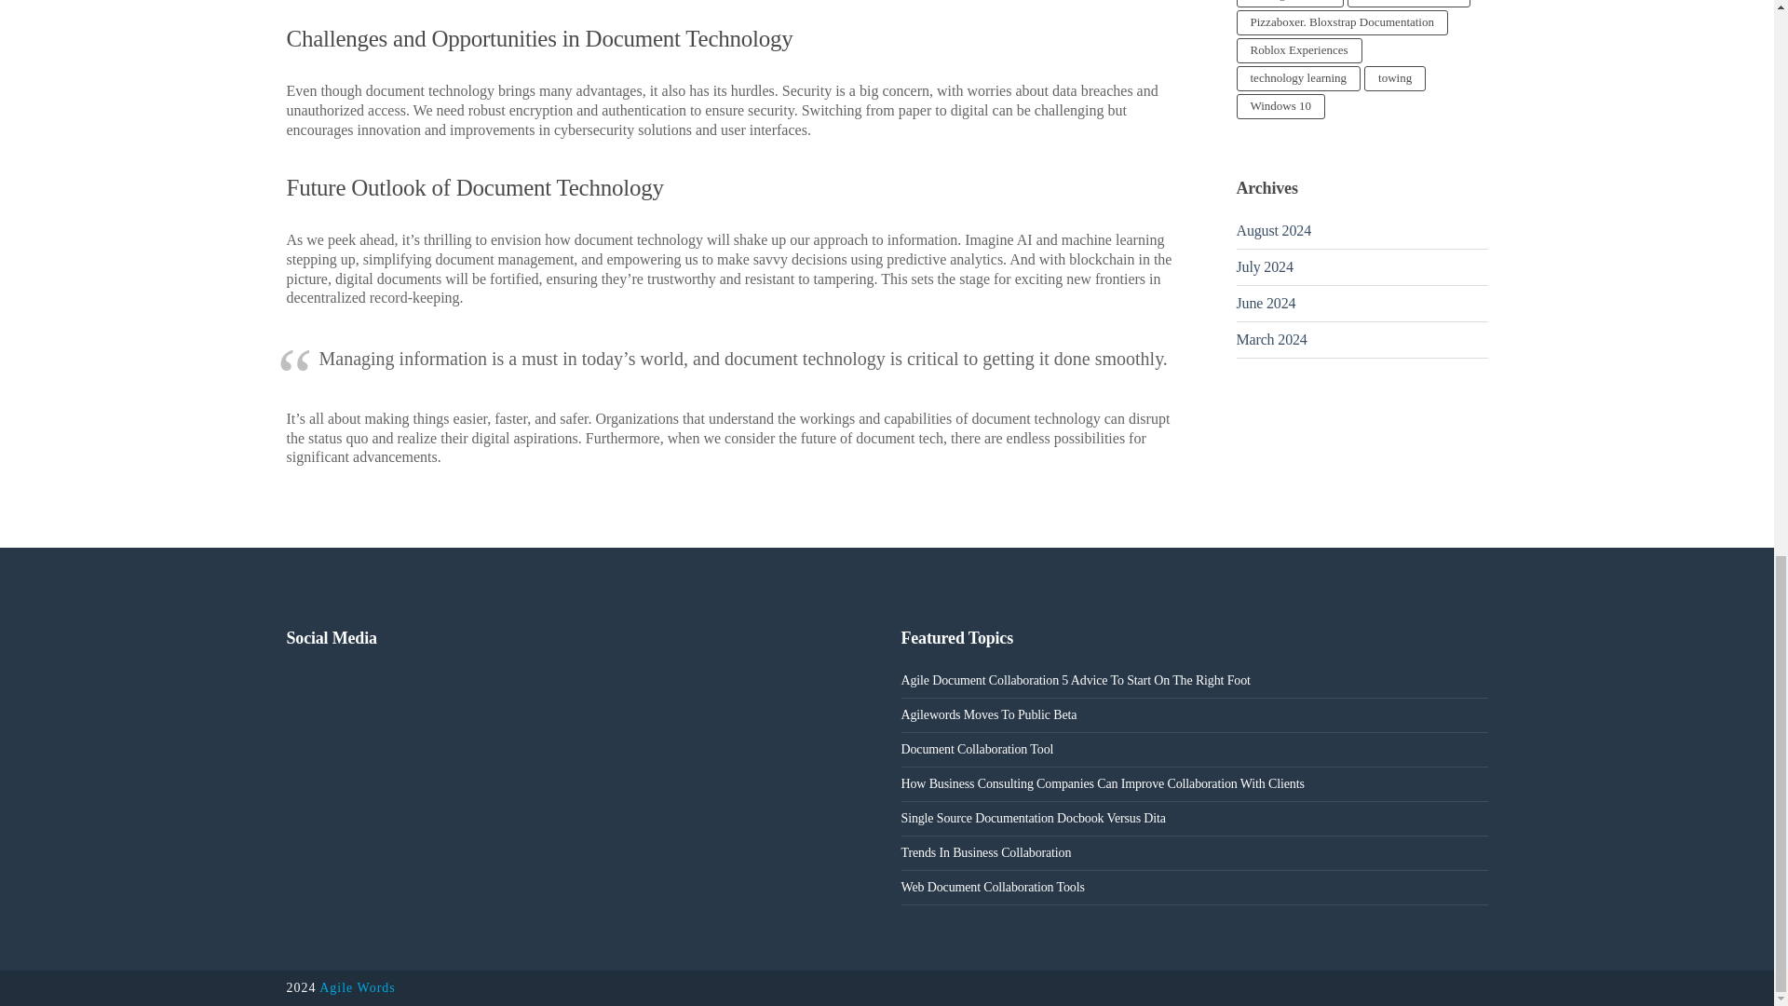 This screenshot has width=1788, height=1006. What do you see at coordinates (1291, 4) in the screenshot?
I see `file organization` at bounding box center [1291, 4].